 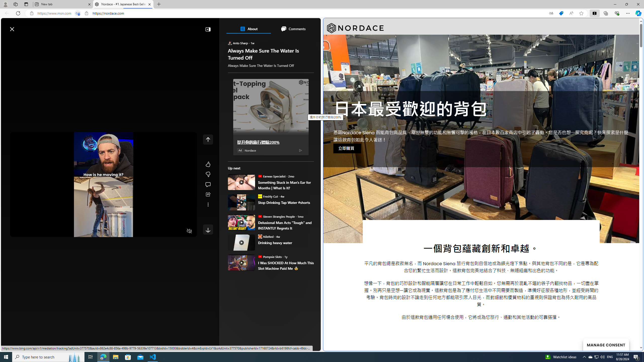 What do you see at coordinates (301, 41) in the screenshot?
I see `Personalize` at bounding box center [301, 41].